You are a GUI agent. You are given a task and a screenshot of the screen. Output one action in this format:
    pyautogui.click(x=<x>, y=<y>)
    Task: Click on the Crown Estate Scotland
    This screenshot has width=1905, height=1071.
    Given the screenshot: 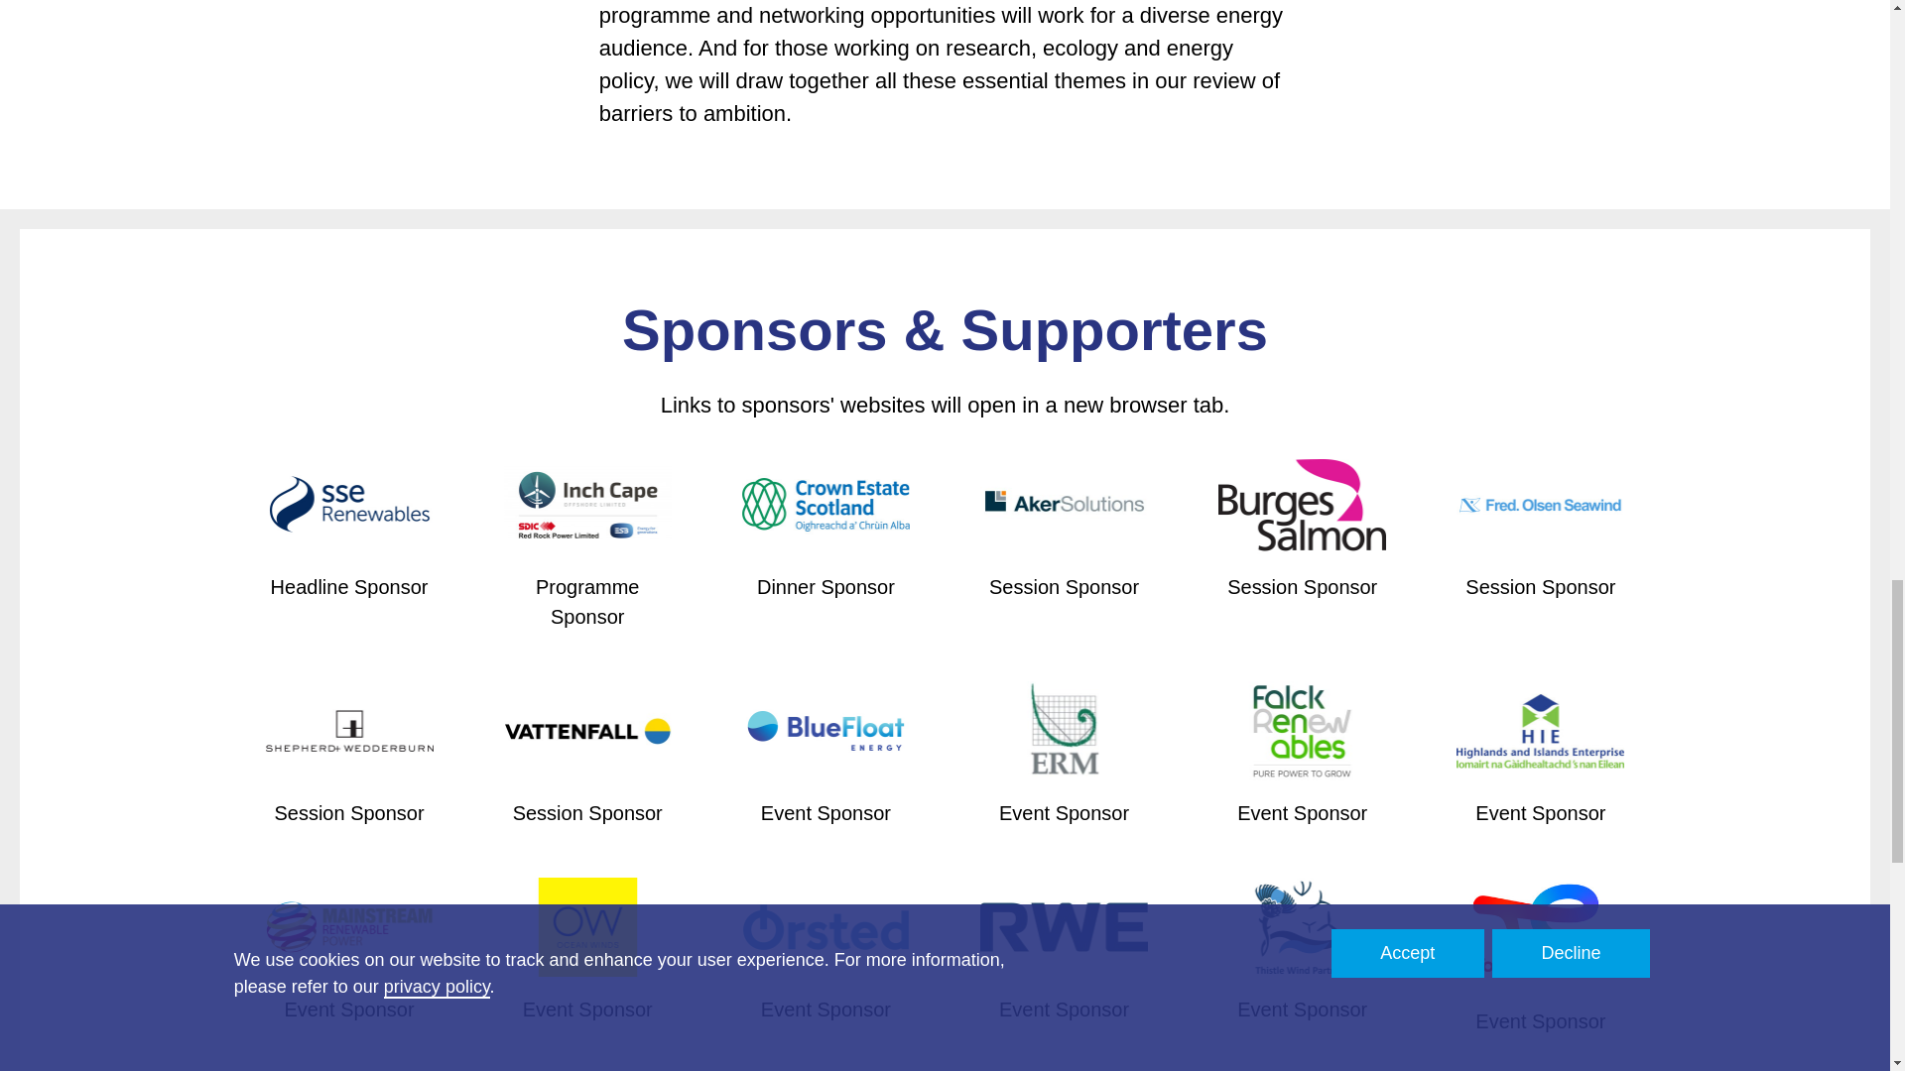 What is the action you would take?
    pyautogui.click(x=825, y=506)
    